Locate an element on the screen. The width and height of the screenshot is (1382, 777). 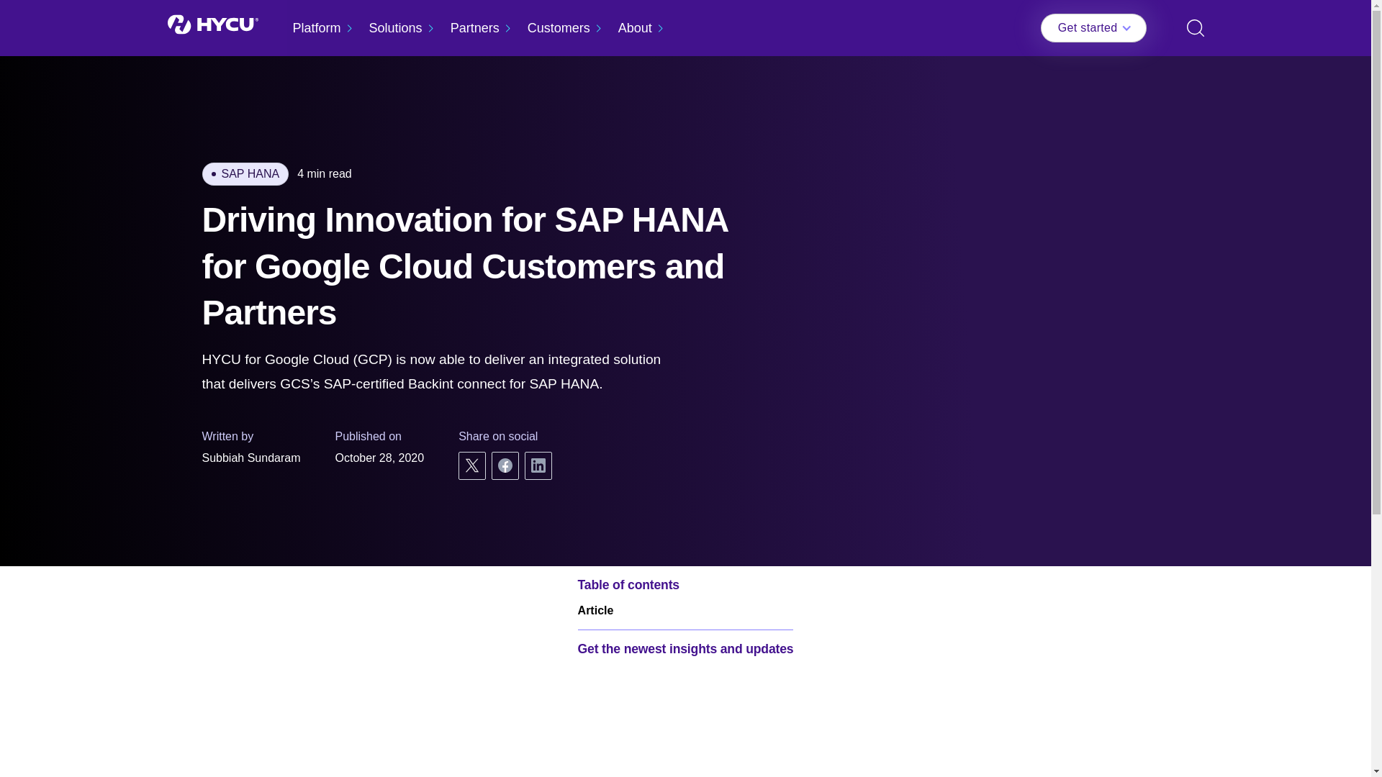
Platform is located at coordinates (317, 27).